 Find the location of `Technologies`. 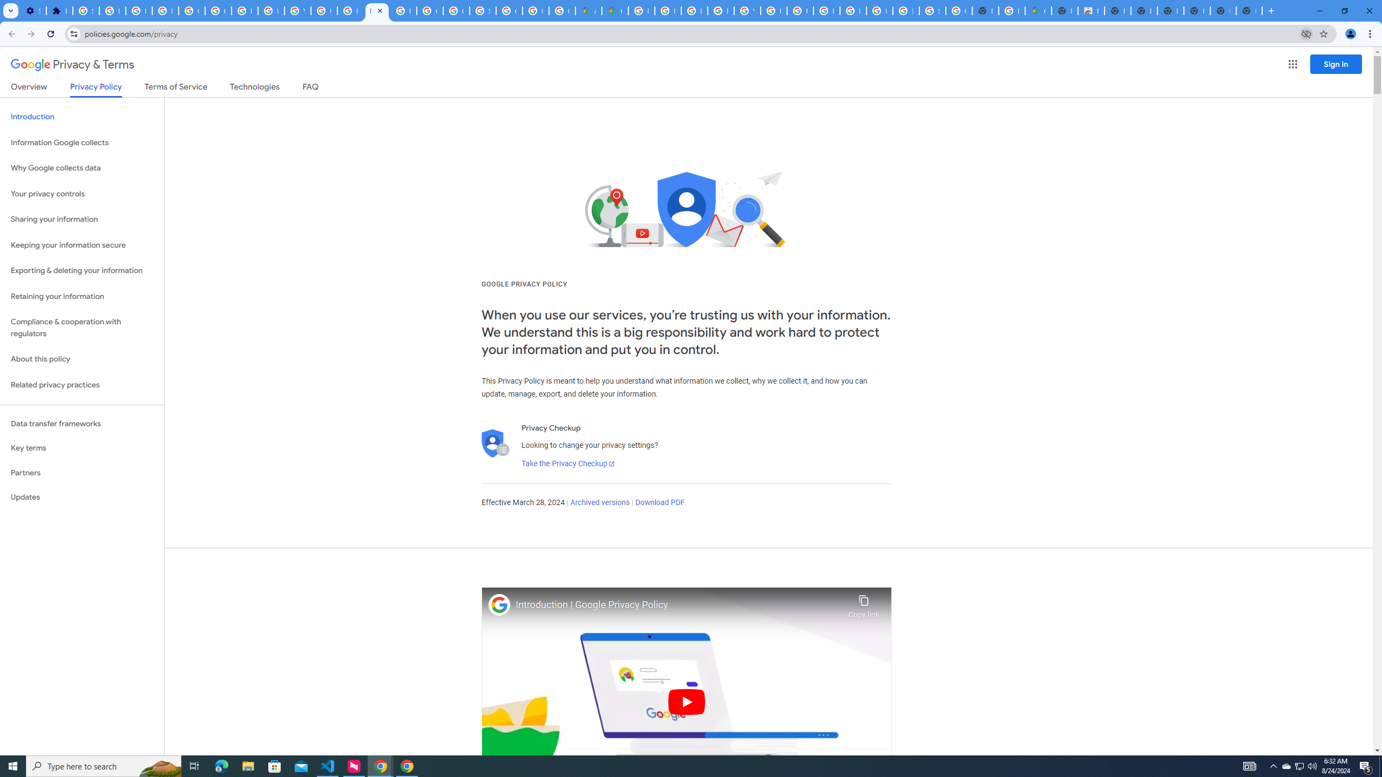

Technologies is located at coordinates (255, 88).